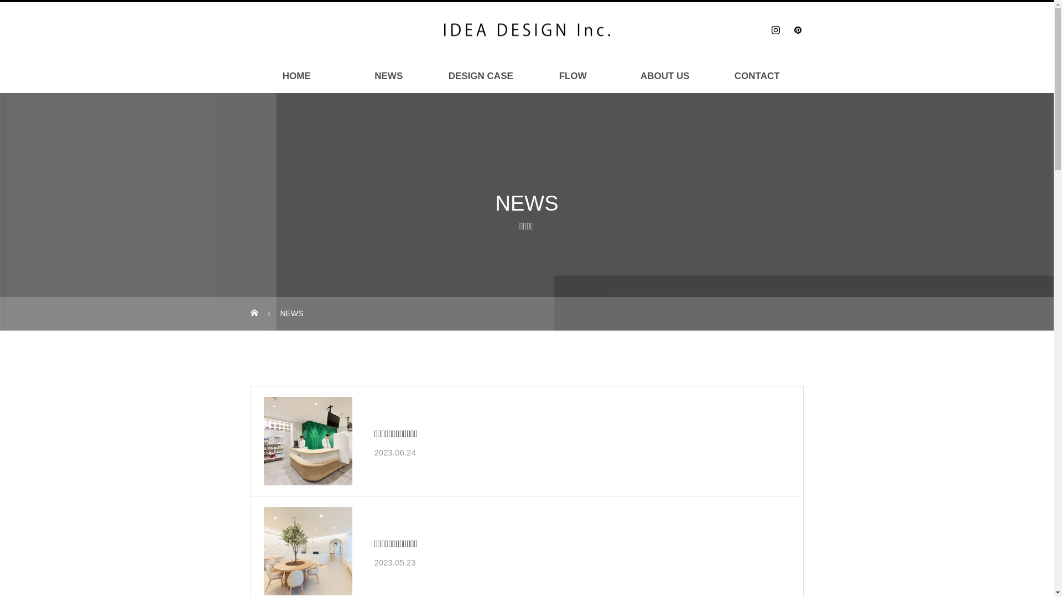 The height and width of the screenshot is (597, 1062). I want to click on FLOW, so click(573, 76).